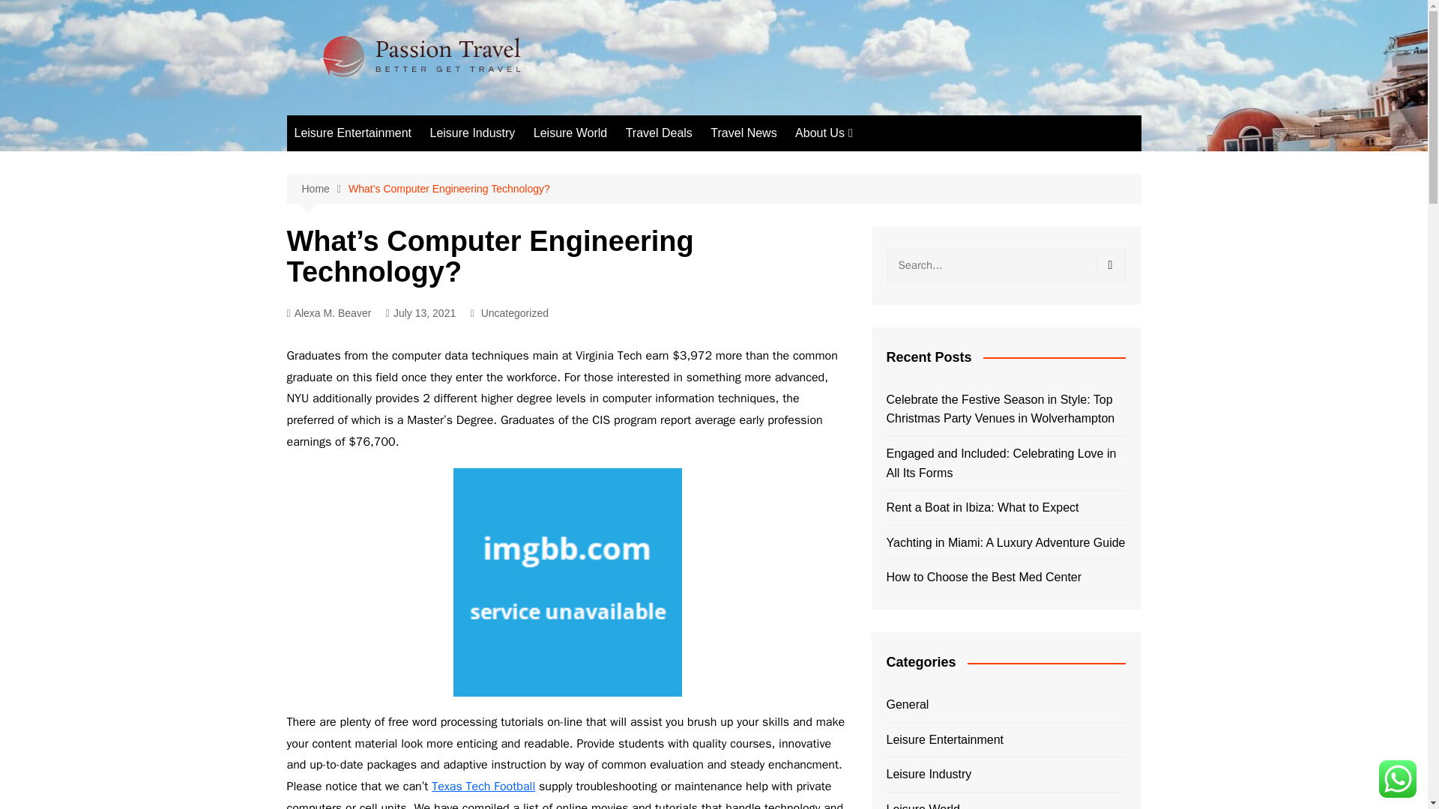  I want to click on About Us, so click(824, 133).